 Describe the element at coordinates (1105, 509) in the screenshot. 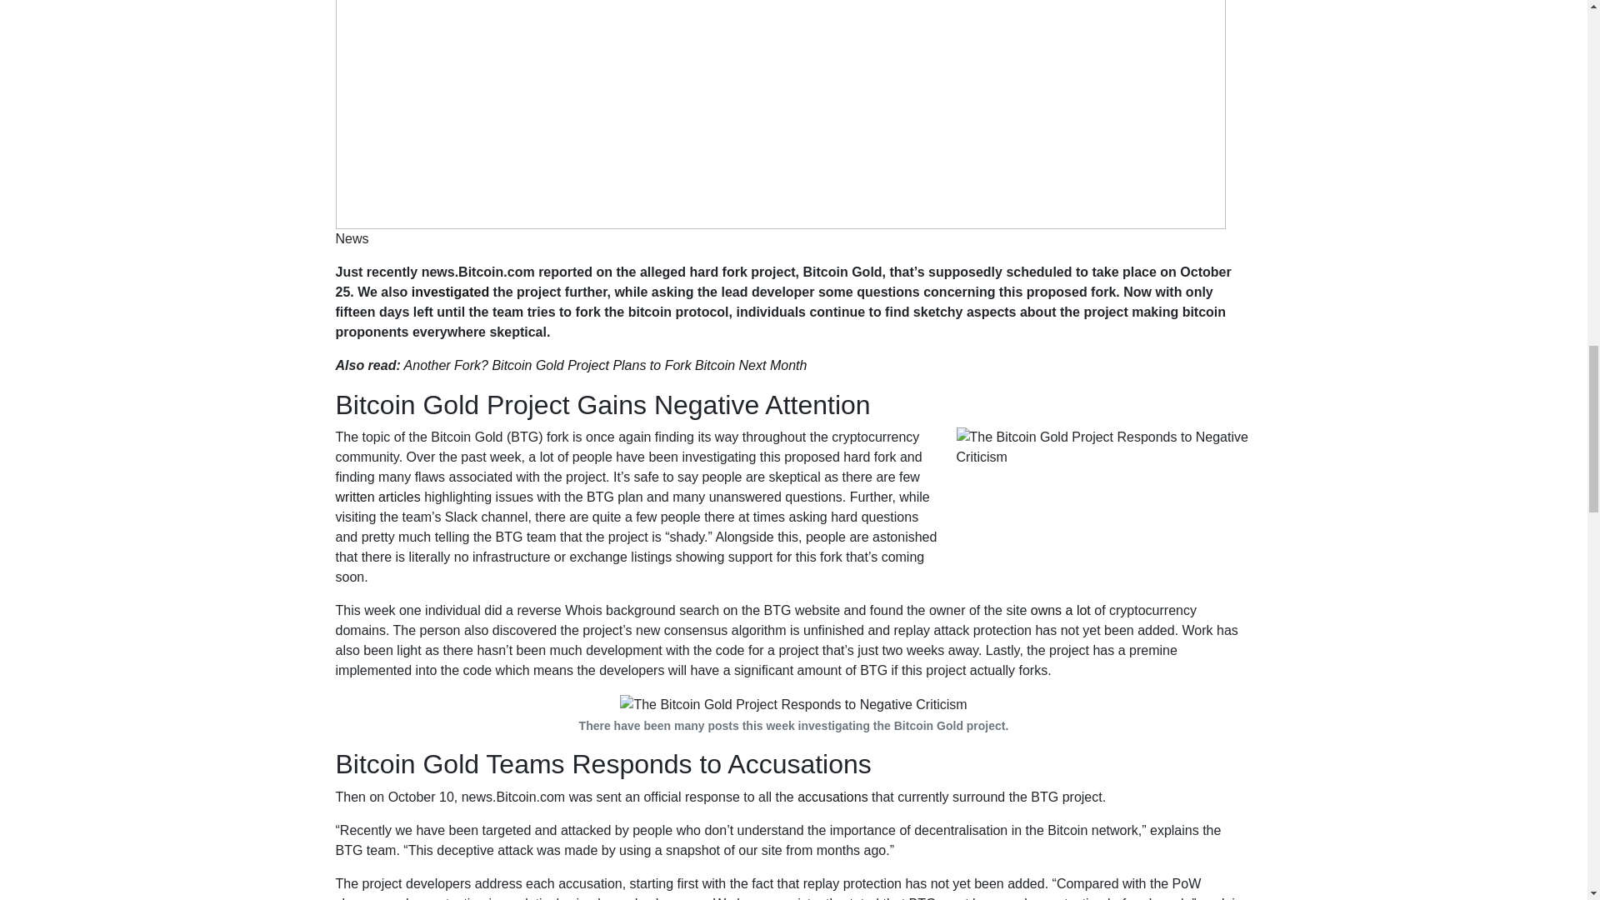

I see `The Bitcoin Gold Project Responds to Negative Criticism` at that location.